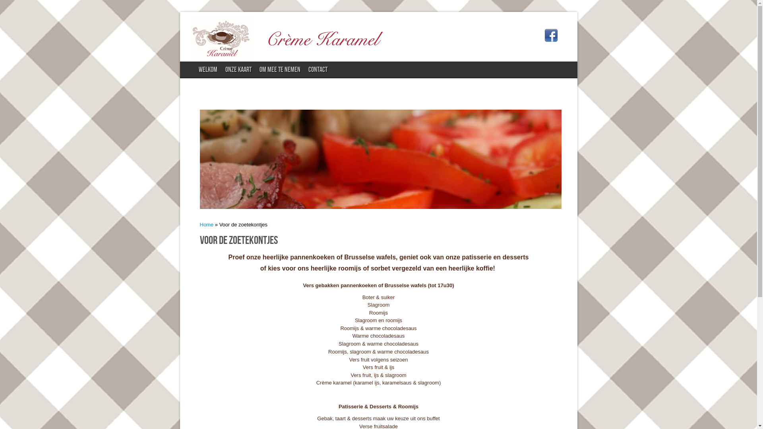 The width and height of the screenshot is (763, 429). I want to click on ONZE KAART, so click(238, 70).